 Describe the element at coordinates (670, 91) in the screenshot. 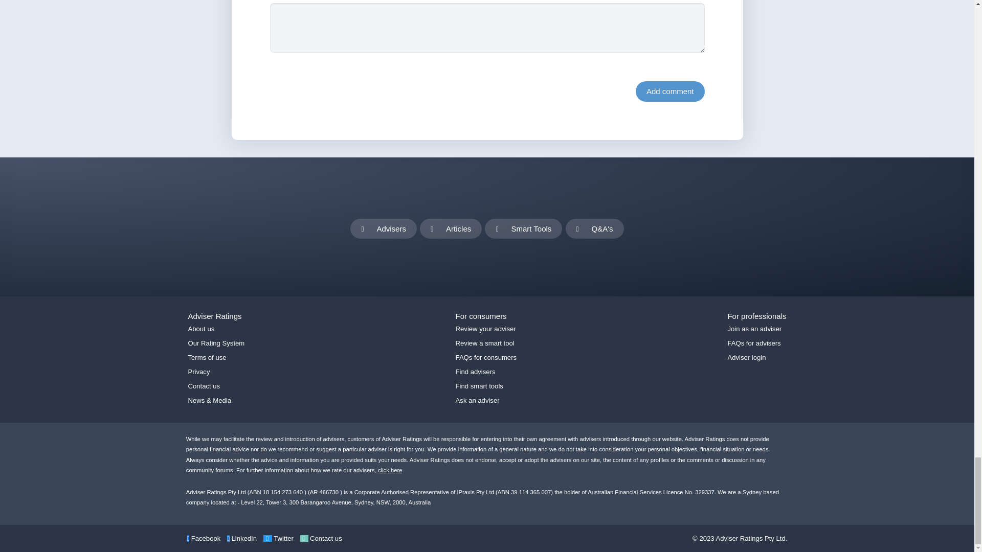

I see `Add comment` at that location.